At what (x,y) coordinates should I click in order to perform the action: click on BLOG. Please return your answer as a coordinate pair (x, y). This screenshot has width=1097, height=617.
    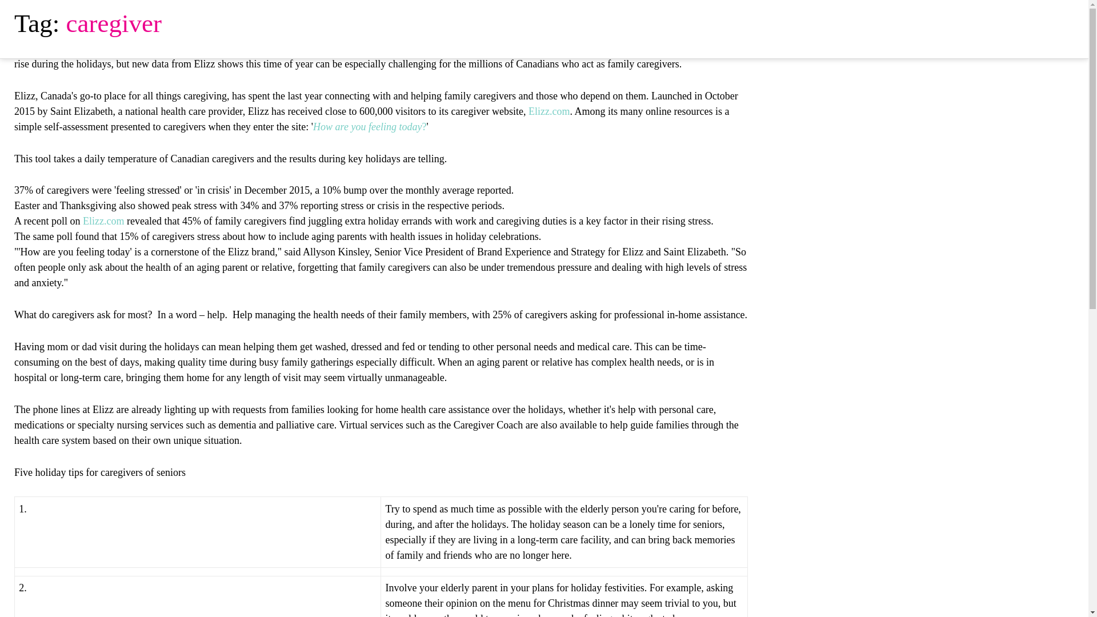
    Looking at the image, I should click on (850, 23).